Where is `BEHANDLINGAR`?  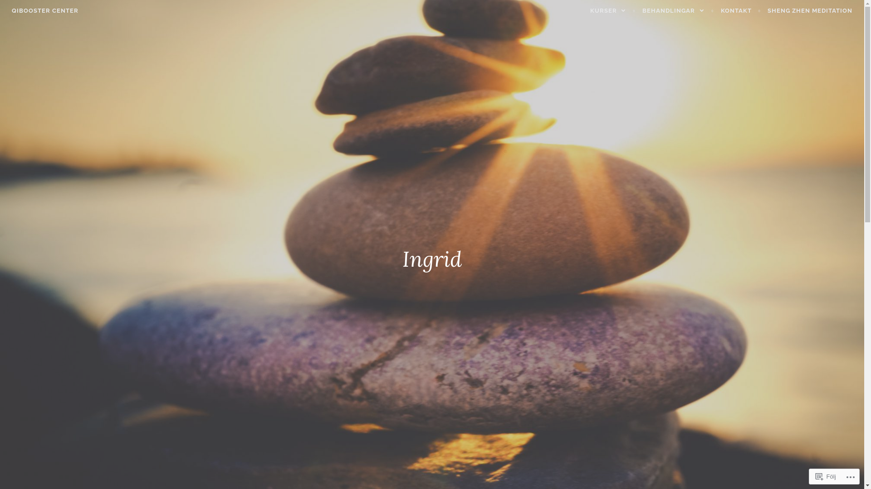 BEHANDLINGAR is located at coordinates (678, 11).